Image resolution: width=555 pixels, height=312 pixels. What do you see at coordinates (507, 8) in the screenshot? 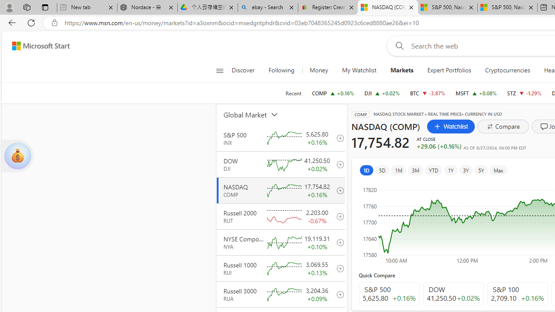
I see `S&P 500, Nasdaq end lower, weighed by Nvidia dip | Watch` at bounding box center [507, 8].